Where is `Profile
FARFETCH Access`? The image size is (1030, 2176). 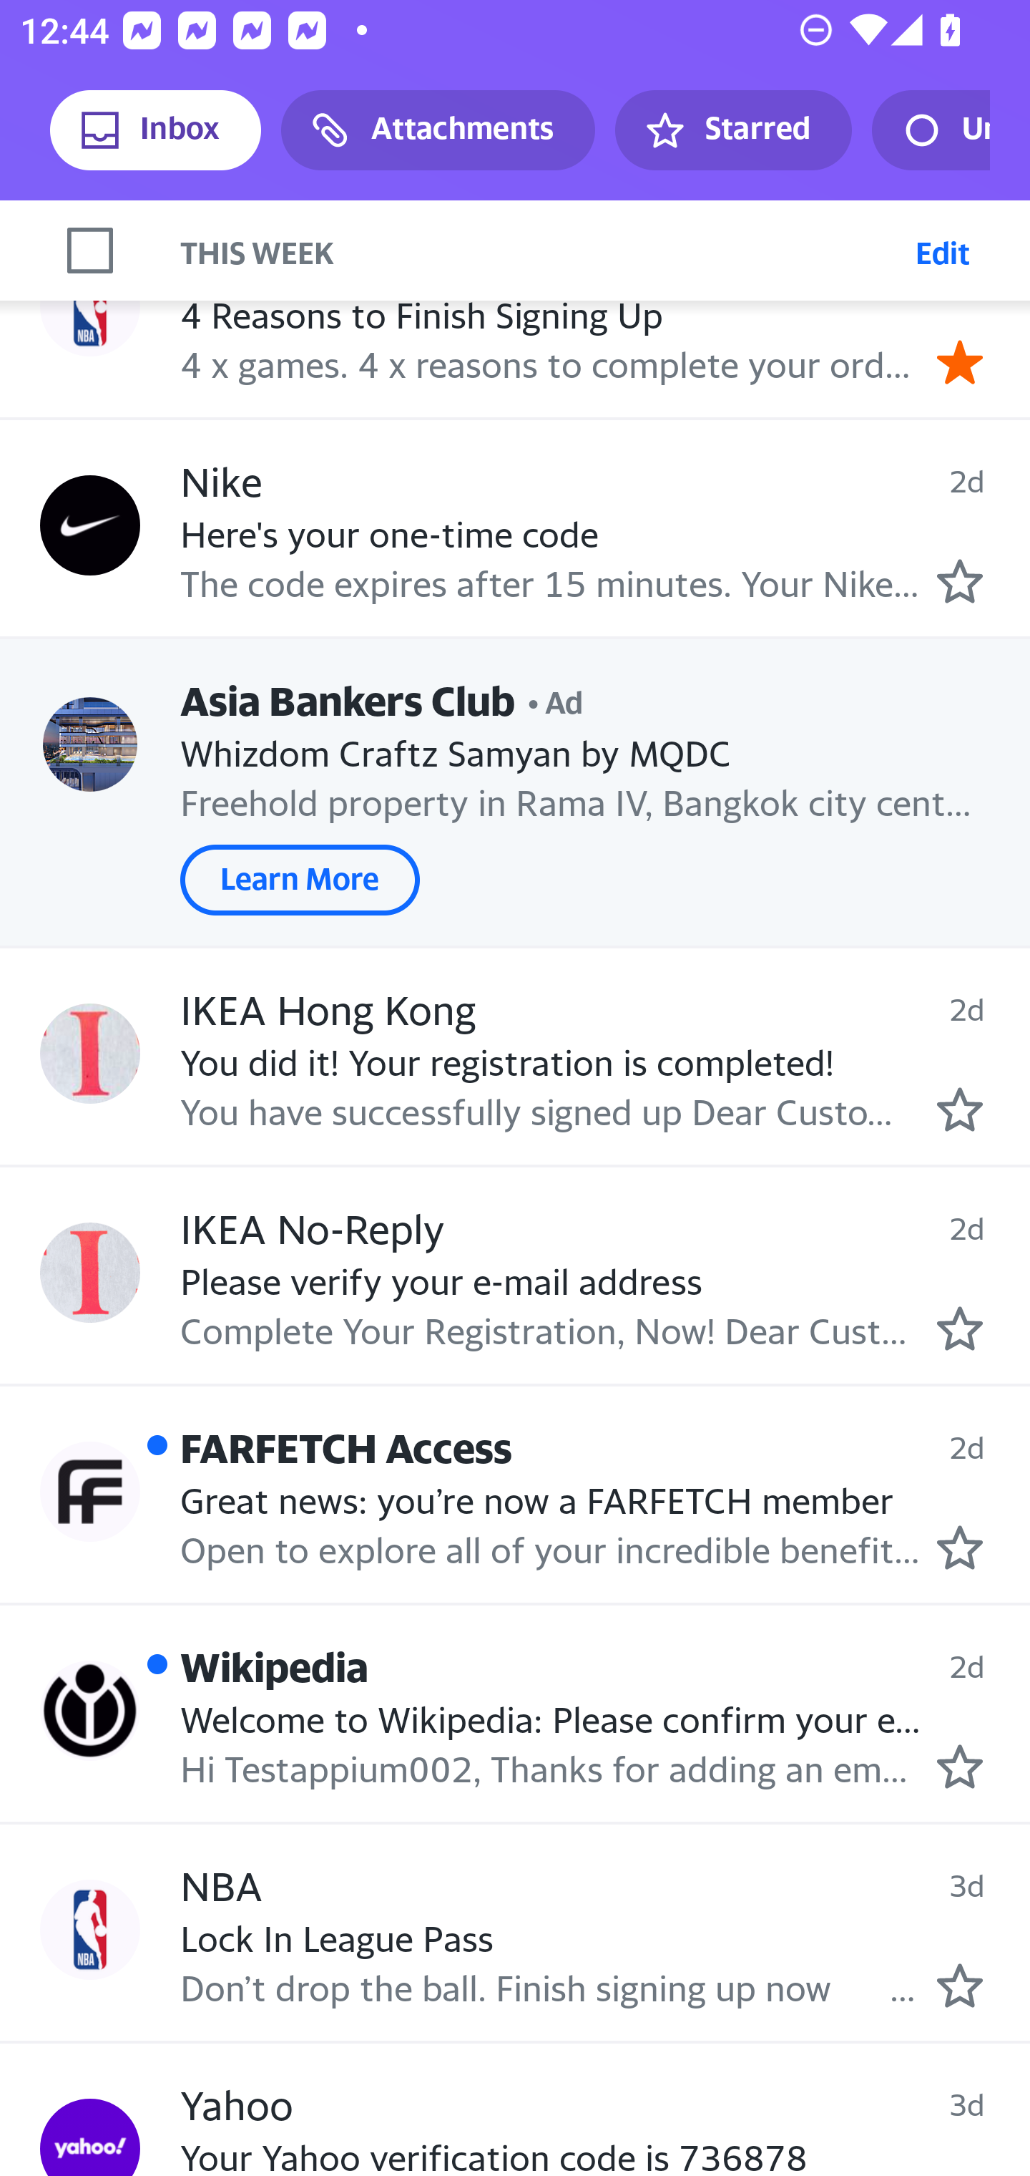
Profile
FARFETCH Access is located at coordinates (90, 1492).